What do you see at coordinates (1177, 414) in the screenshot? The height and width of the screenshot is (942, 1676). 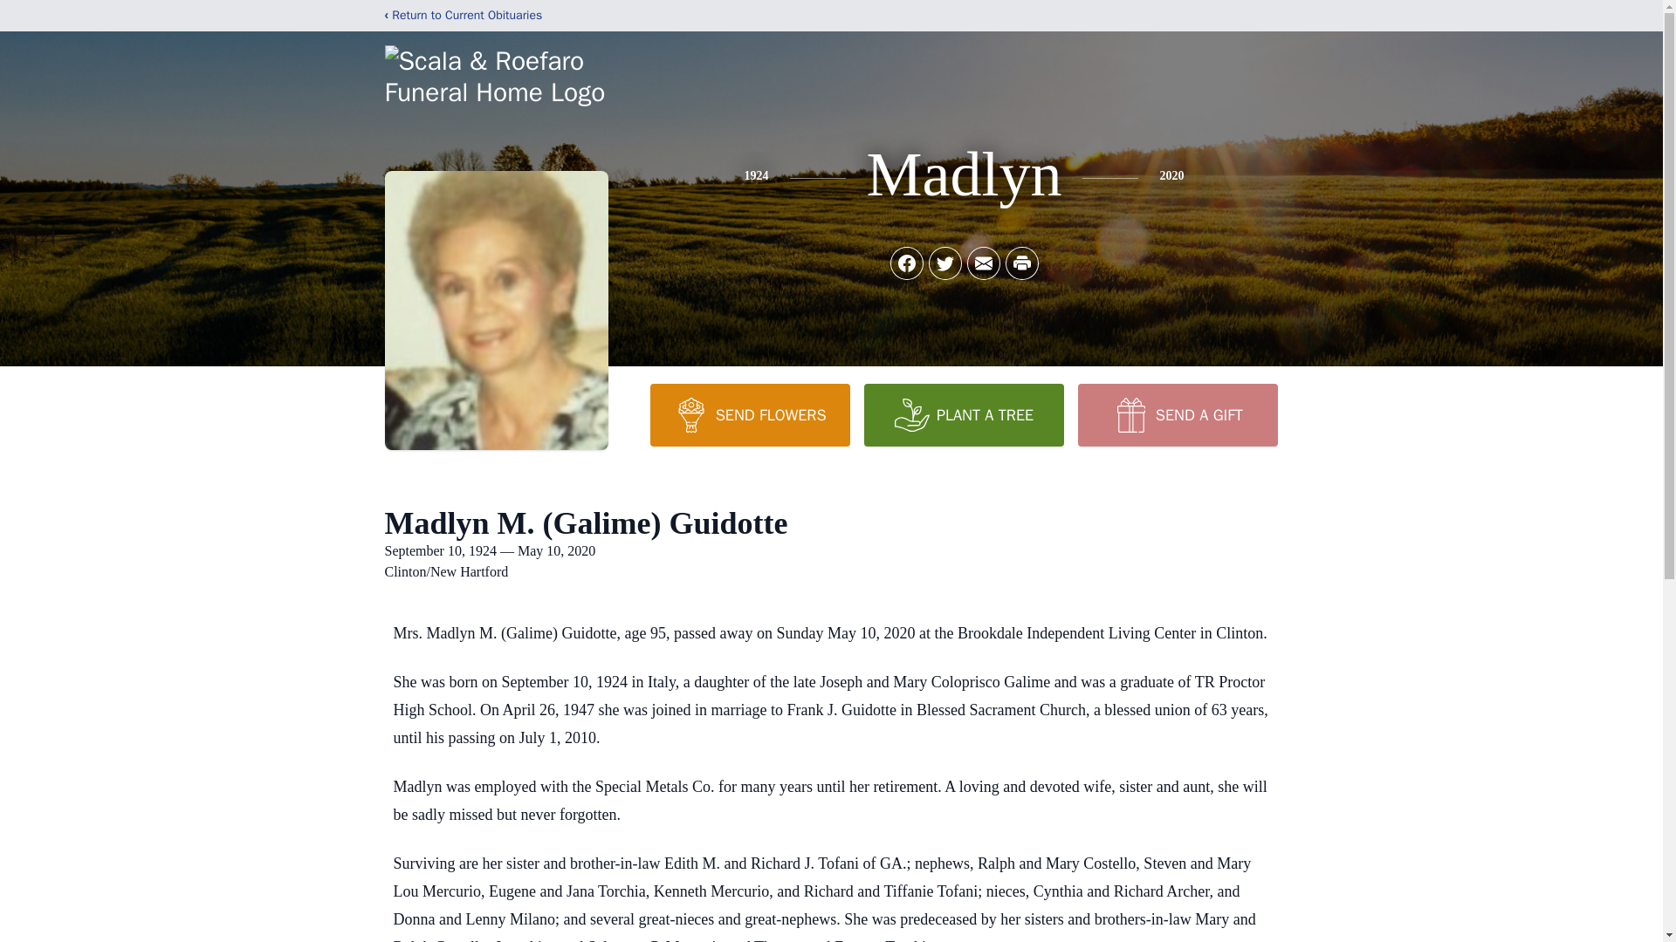 I see `SEND A GIFT` at bounding box center [1177, 414].